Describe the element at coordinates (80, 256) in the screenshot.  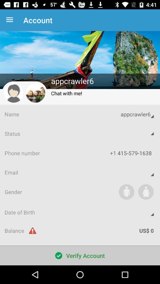
I see `launch the verify account item` at that location.